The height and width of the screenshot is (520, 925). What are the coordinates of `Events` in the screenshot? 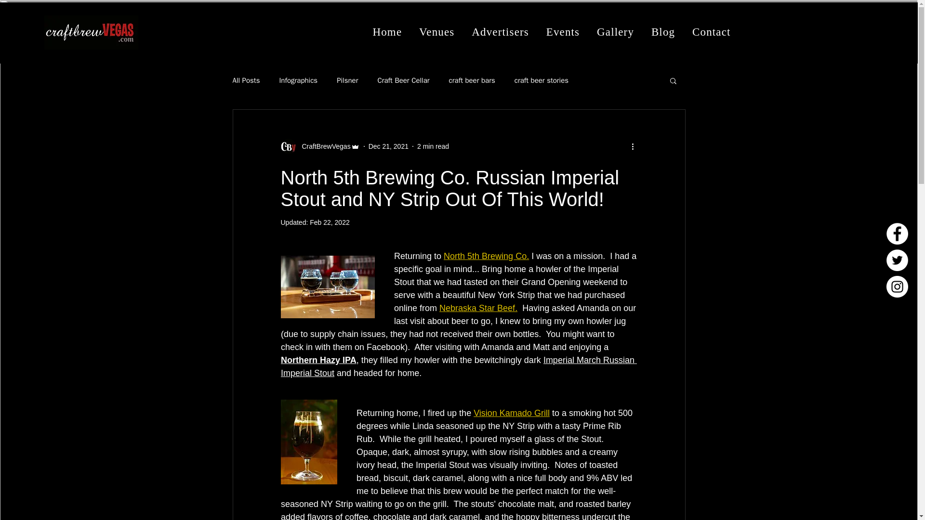 It's located at (563, 32).